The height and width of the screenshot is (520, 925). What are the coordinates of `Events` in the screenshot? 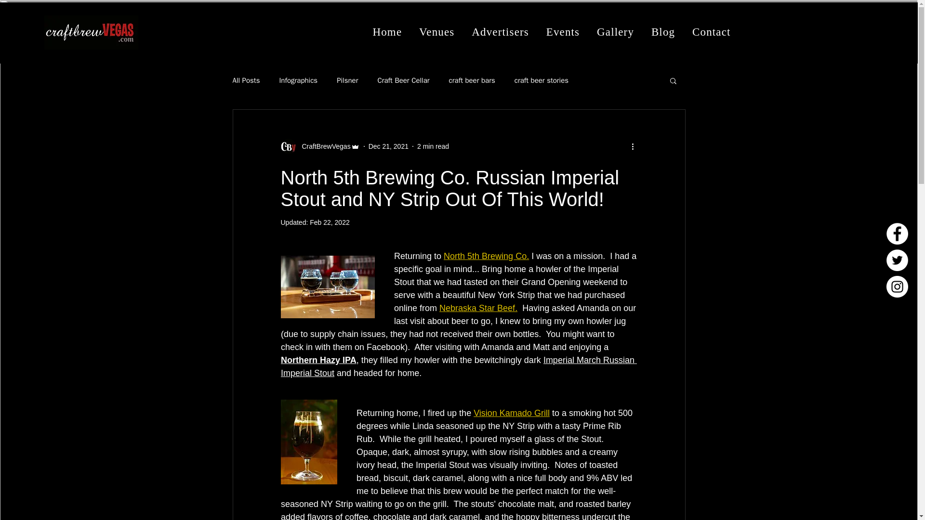 It's located at (563, 32).